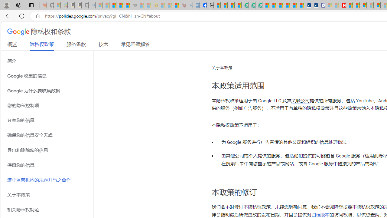 The height and width of the screenshot is (218, 387). I want to click on Microsoft Word - consumer-privacy address update 2.2021, so click(259, 5).